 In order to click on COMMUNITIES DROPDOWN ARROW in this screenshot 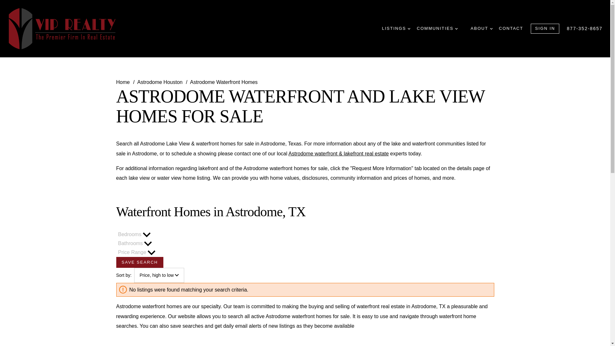, I will do `click(437, 29)`.